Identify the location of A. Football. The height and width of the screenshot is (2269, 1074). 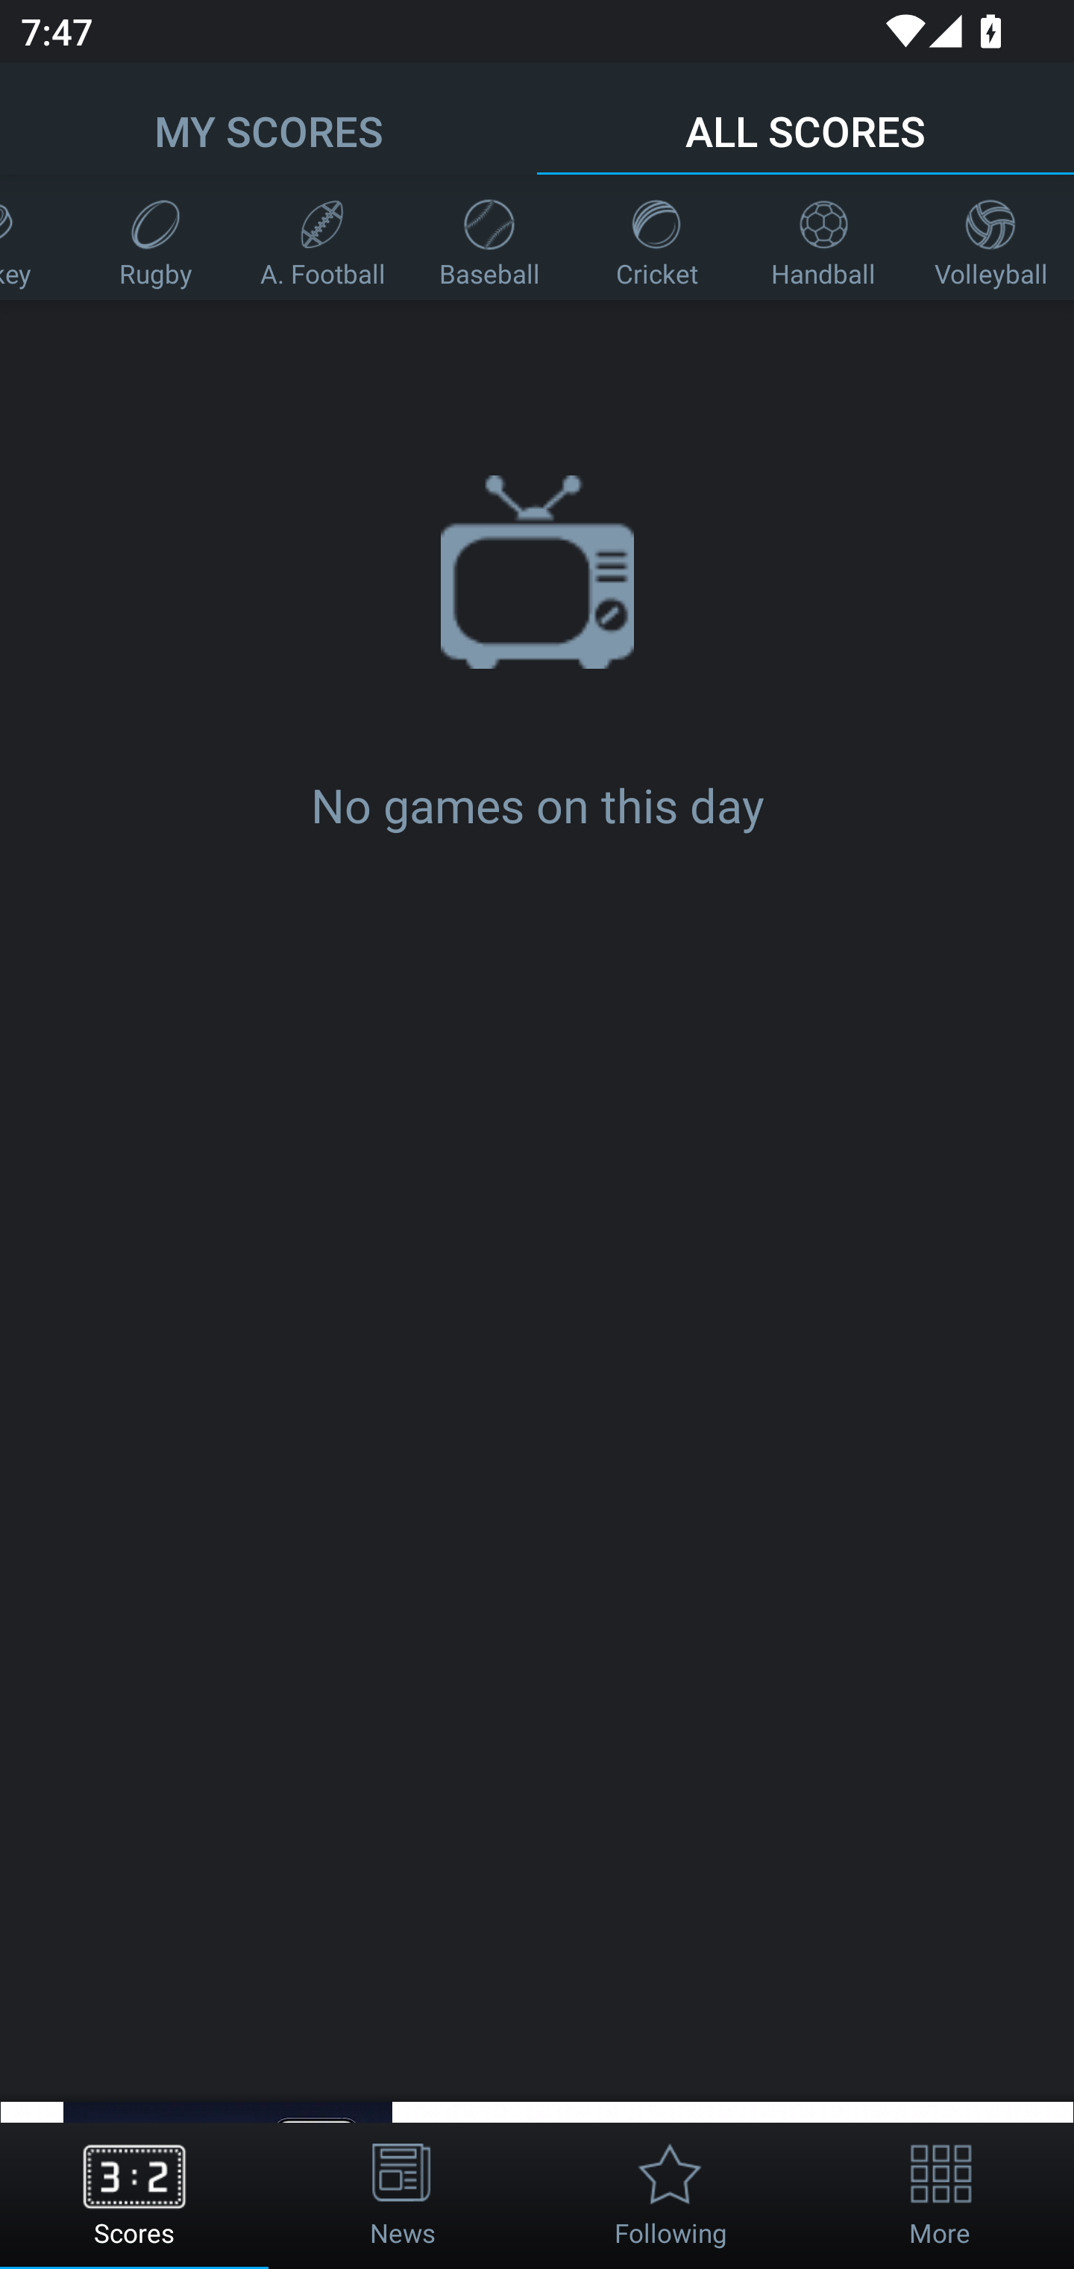
(322, 237).